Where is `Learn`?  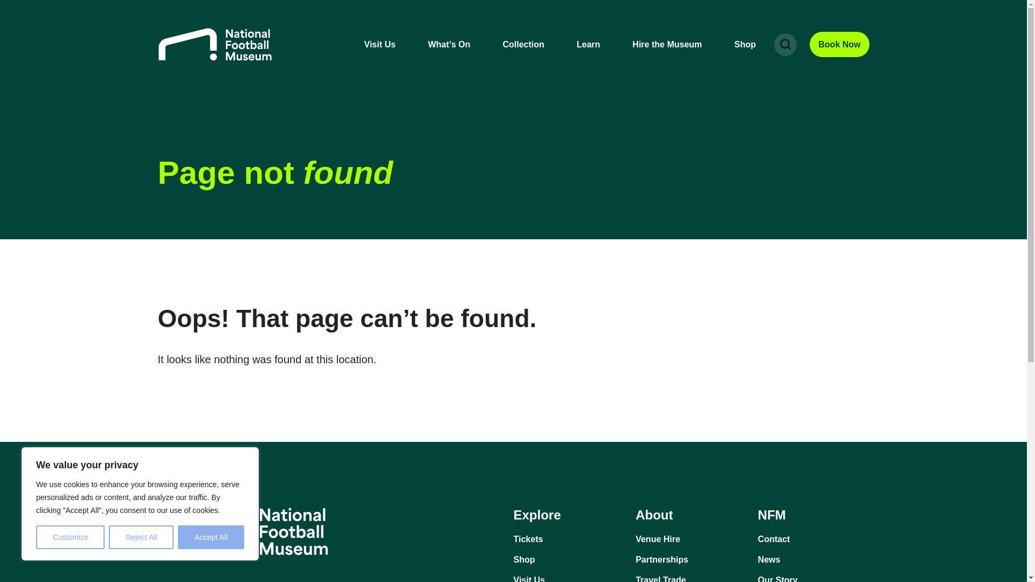 Learn is located at coordinates (588, 44).